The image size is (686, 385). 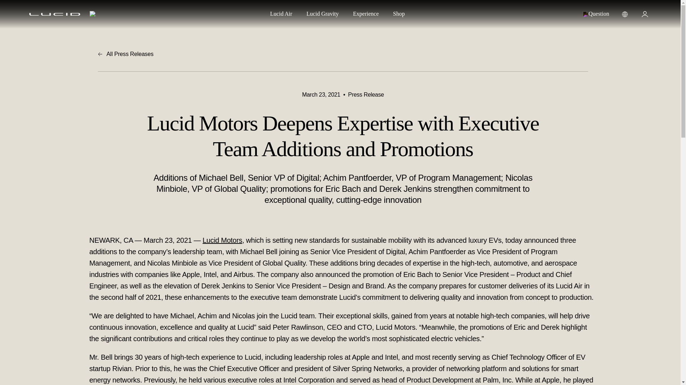 What do you see at coordinates (343, 54) in the screenshot?
I see `All Press Releases` at bounding box center [343, 54].